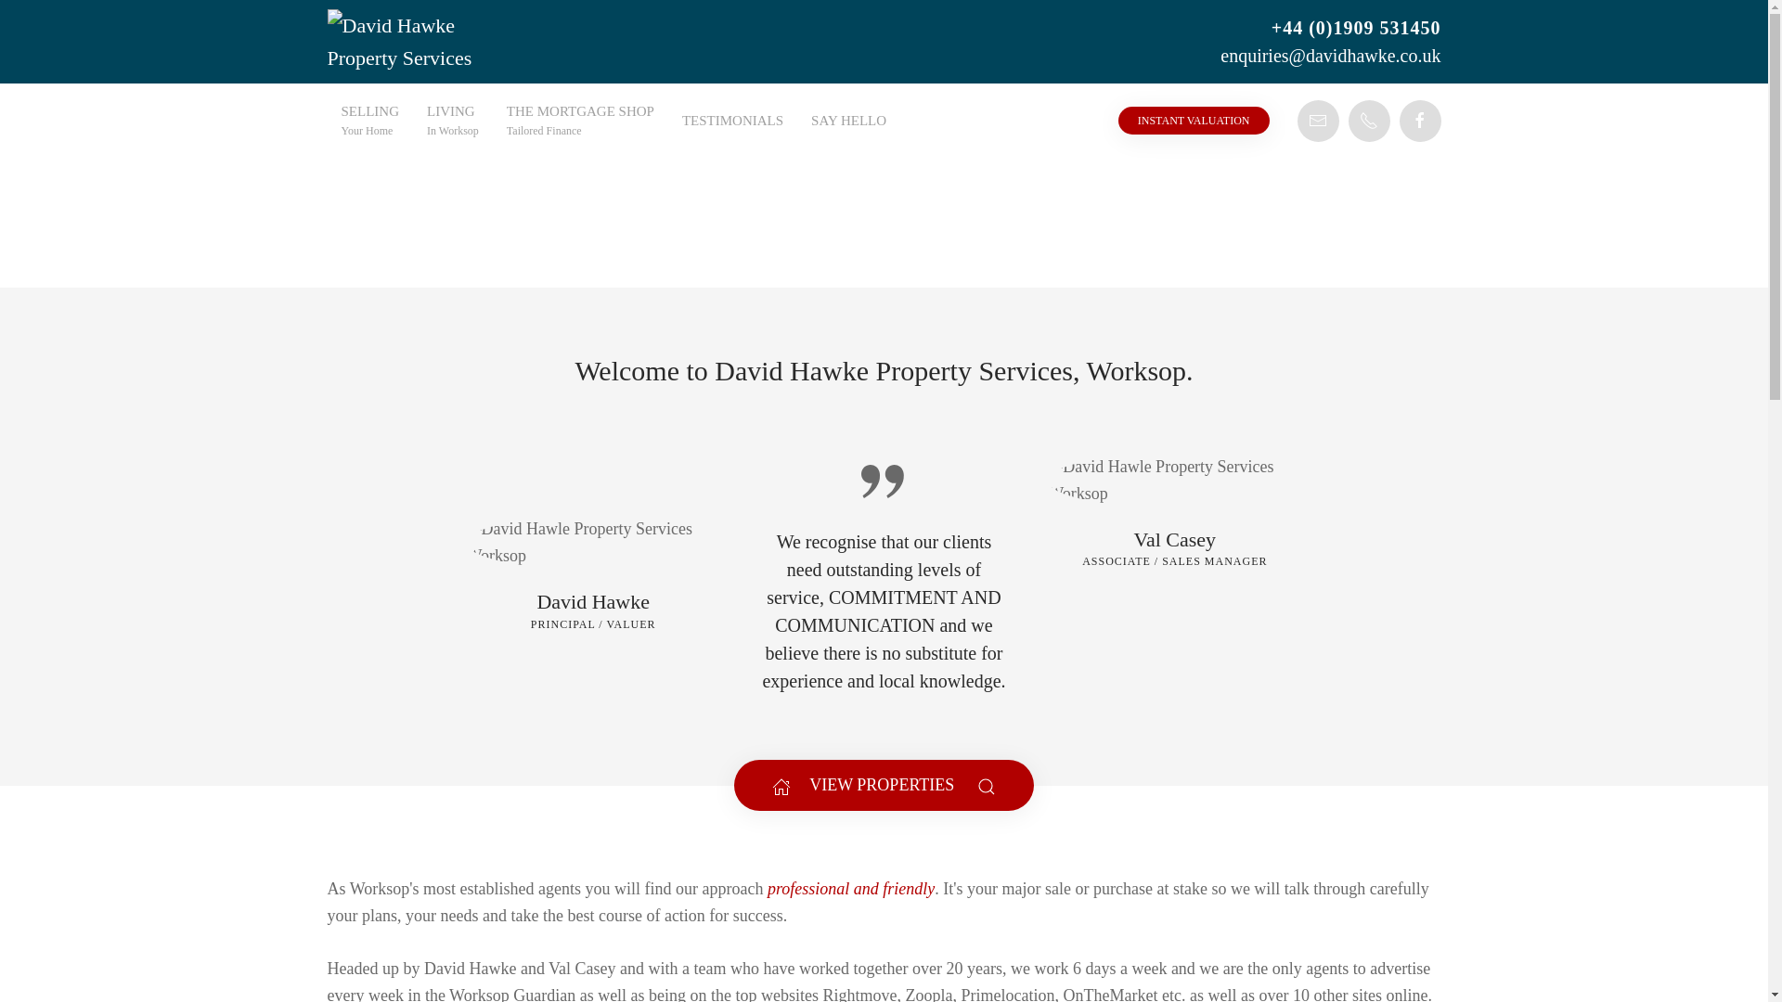 Image resolution: width=1782 pixels, height=1002 pixels. What do you see at coordinates (884, 785) in the screenshot?
I see `VIEW PROPERTIES` at bounding box center [884, 785].